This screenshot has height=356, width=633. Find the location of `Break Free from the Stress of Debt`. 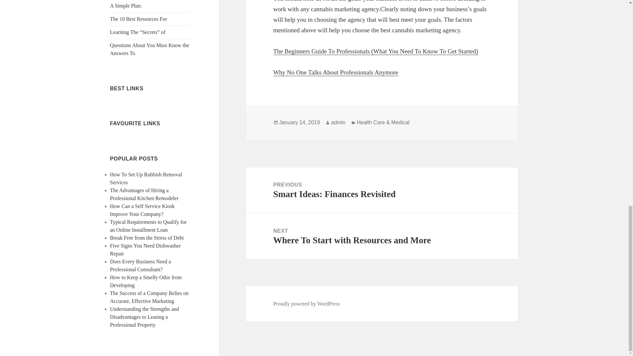

Break Free from the Stress of Debt is located at coordinates (147, 238).